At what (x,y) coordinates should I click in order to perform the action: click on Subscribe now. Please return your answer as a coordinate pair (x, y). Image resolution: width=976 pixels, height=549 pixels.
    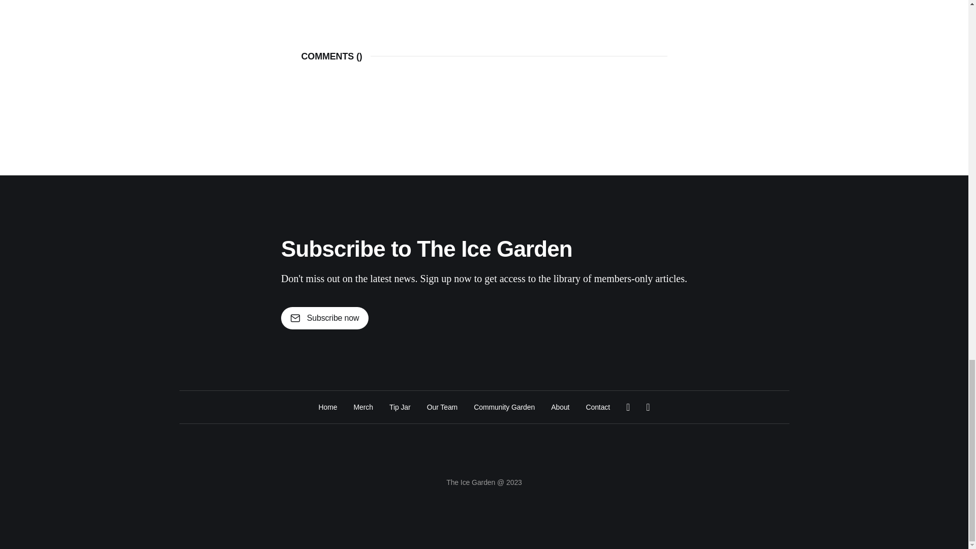
    Looking at the image, I should click on (324, 318).